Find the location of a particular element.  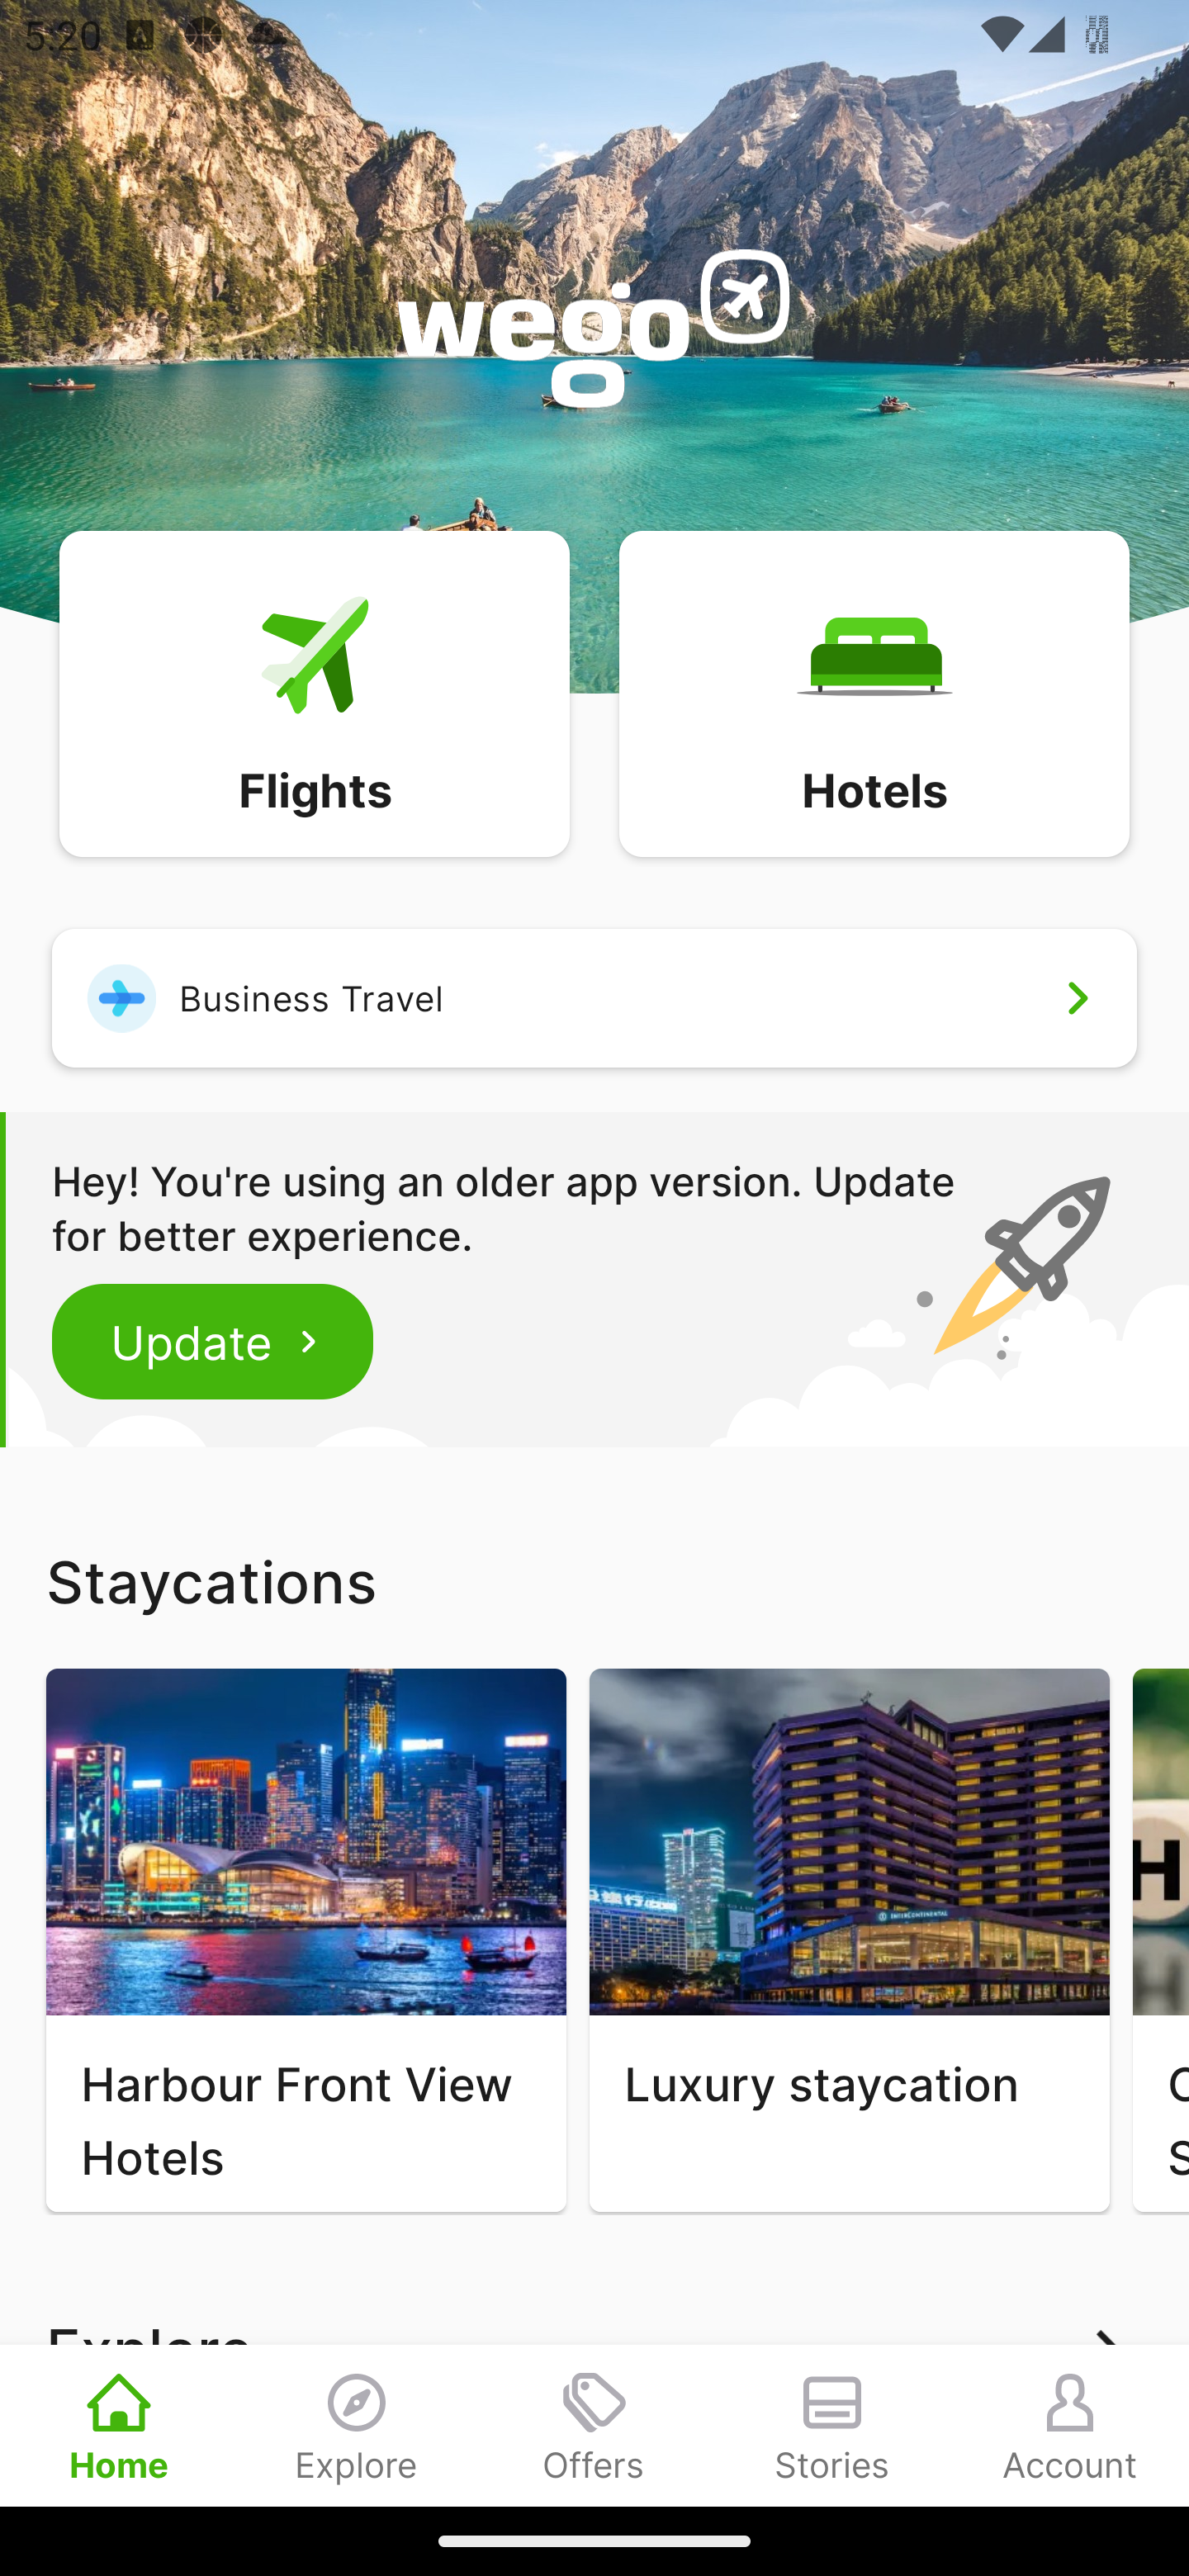

Hotels is located at coordinates (874, 692).